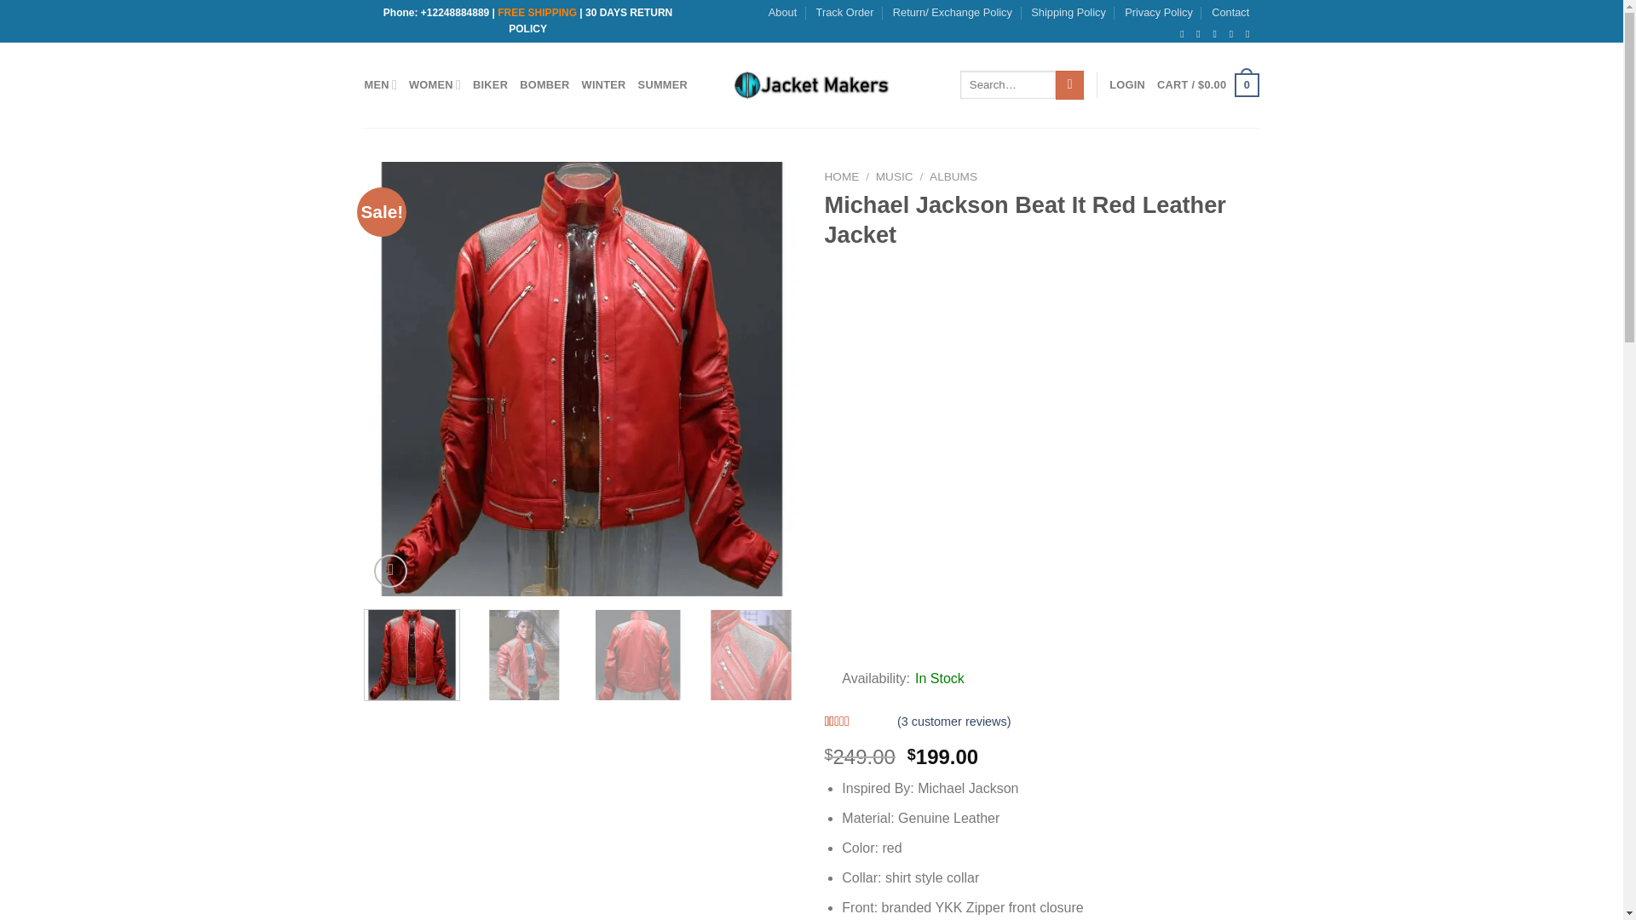 The height and width of the screenshot is (920, 1636). Describe the element at coordinates (1230, 13) in the screenshot. I see `Contact` at that location.